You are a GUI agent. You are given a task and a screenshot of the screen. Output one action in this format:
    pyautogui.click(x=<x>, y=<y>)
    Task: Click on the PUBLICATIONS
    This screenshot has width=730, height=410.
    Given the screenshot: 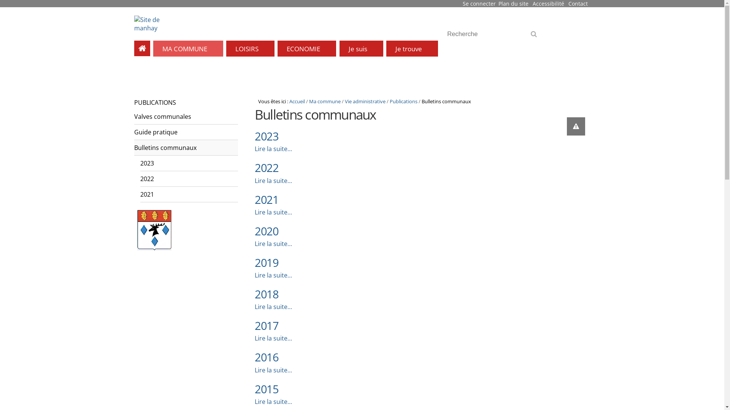 What is the action you would take?
    pyautogui.click(x=182, y=102)
    